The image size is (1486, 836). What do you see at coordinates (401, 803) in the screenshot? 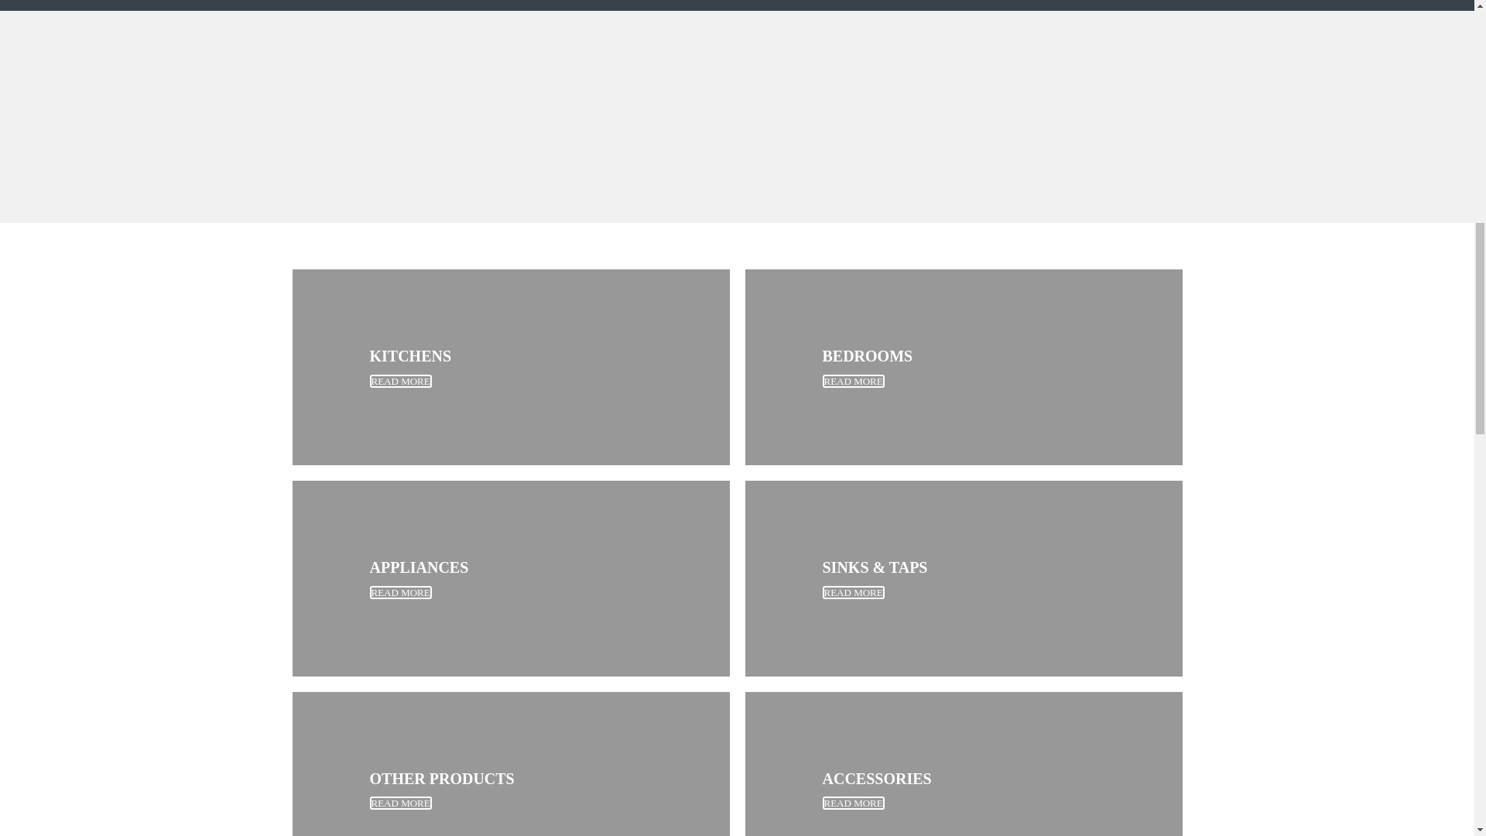
I see `READ MORE` at bounding box center [401, 803].